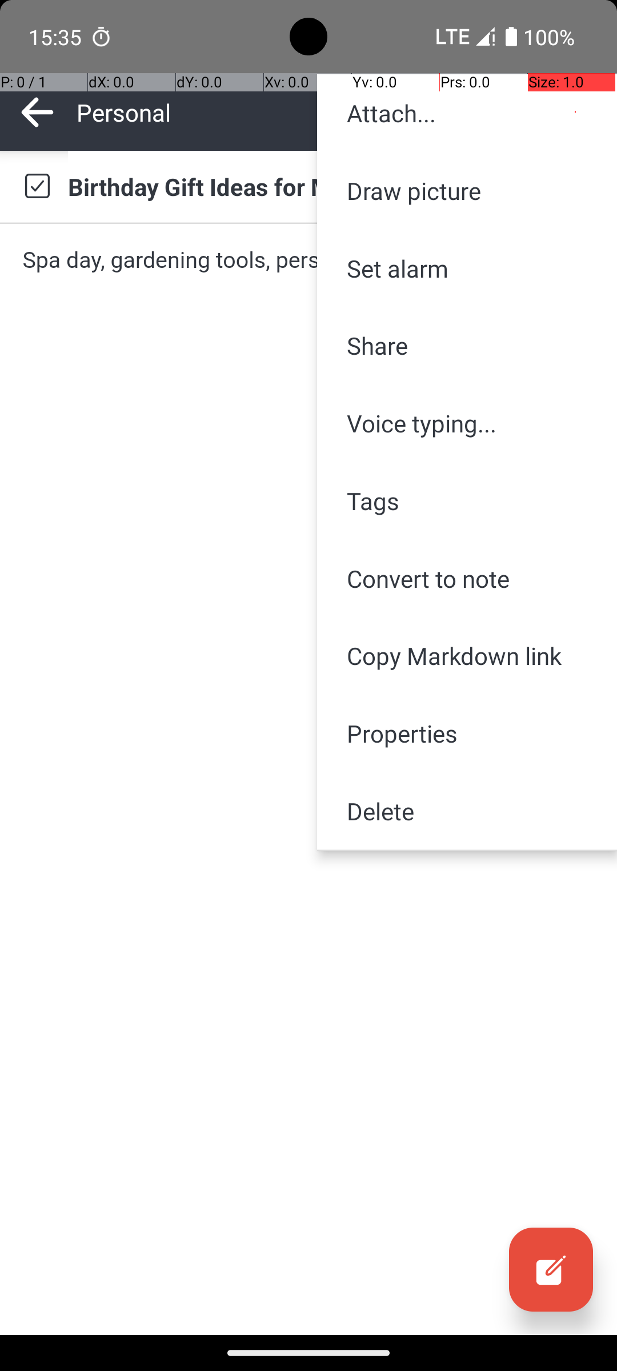 This screenshot has width=617, height=1371. I want to click on Birthday Gift Ideas for Mom, so click(331, 186).